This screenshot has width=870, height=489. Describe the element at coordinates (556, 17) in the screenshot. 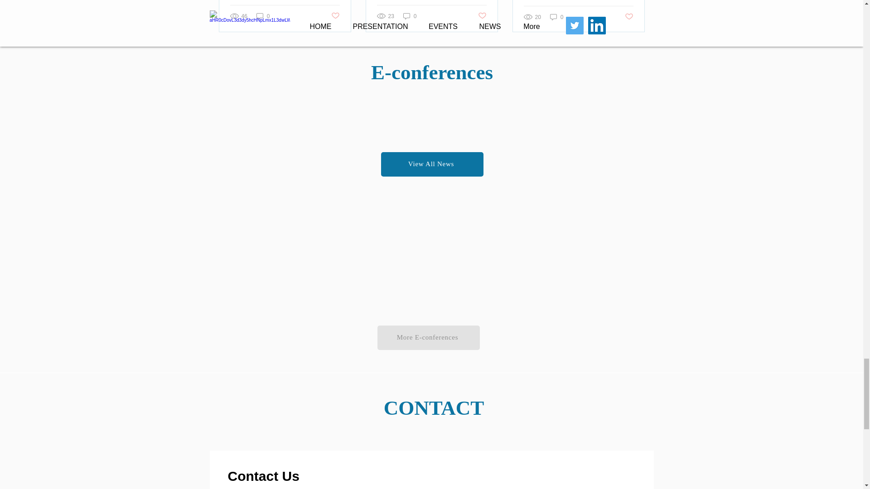

I see `0` at that location.